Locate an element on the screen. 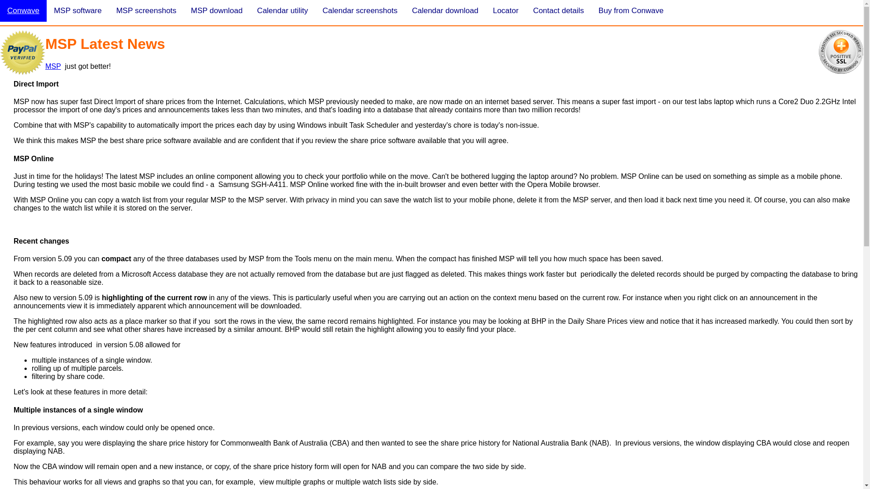  SSL Certificate is located at coordinates (841, 52).